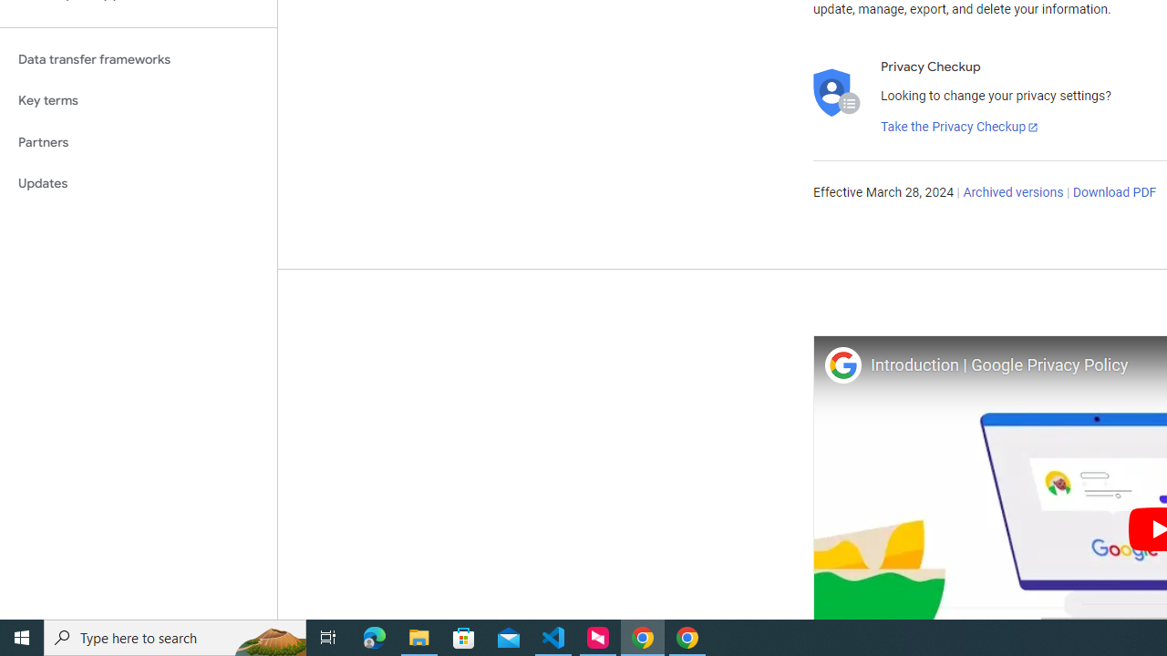  Describe the element at coordinates (1114, 193) in the screenshot. I see `Download PDF` at that location.